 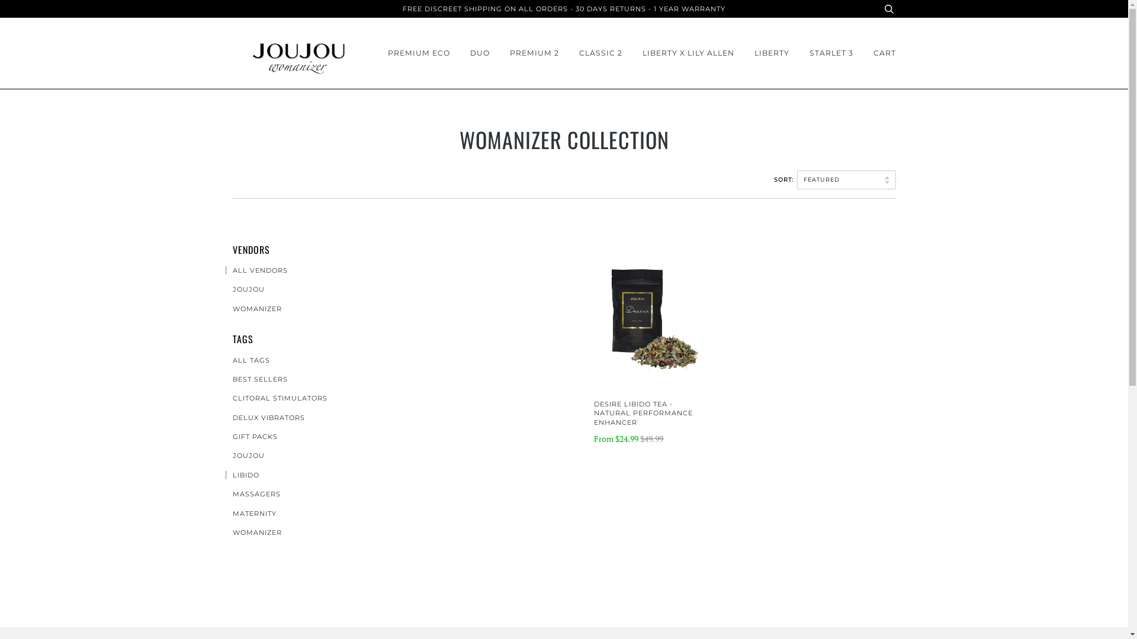 I want to click on JOUJOU, so click(x=245, y=456).